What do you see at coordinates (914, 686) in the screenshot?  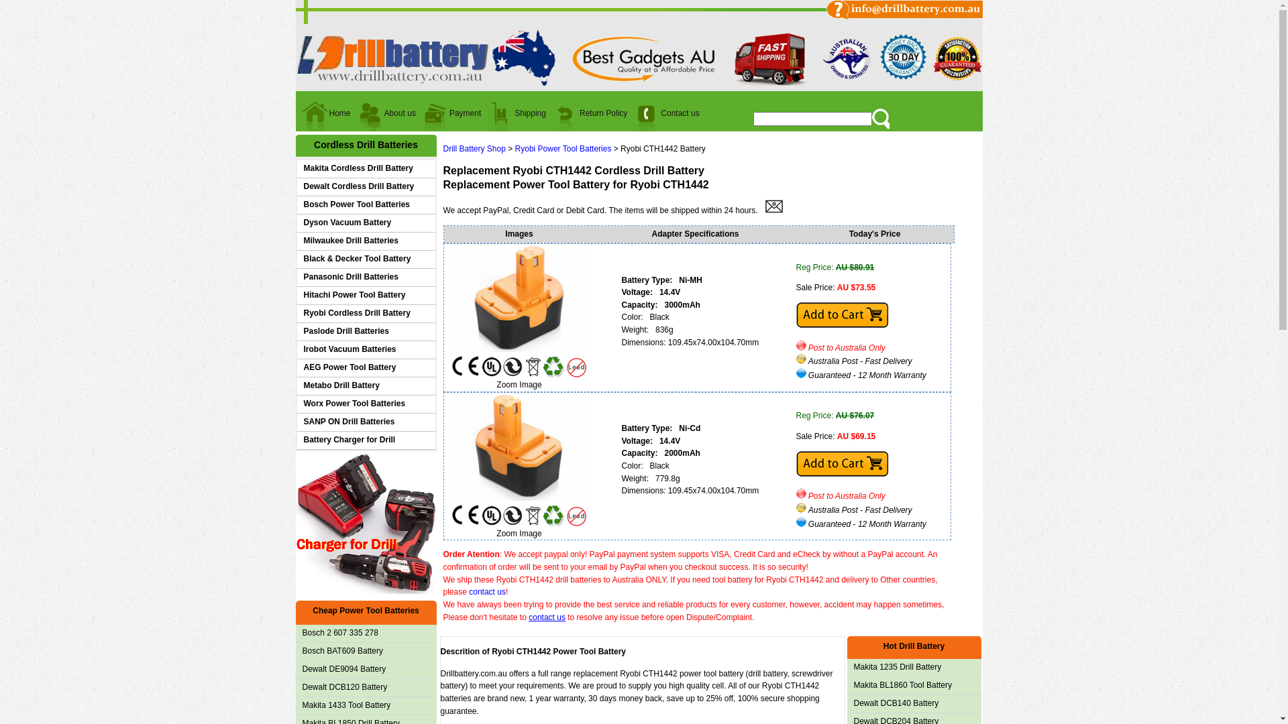 I see `Makita BL1860 Tool Battery` at bounding box center [914, 686].